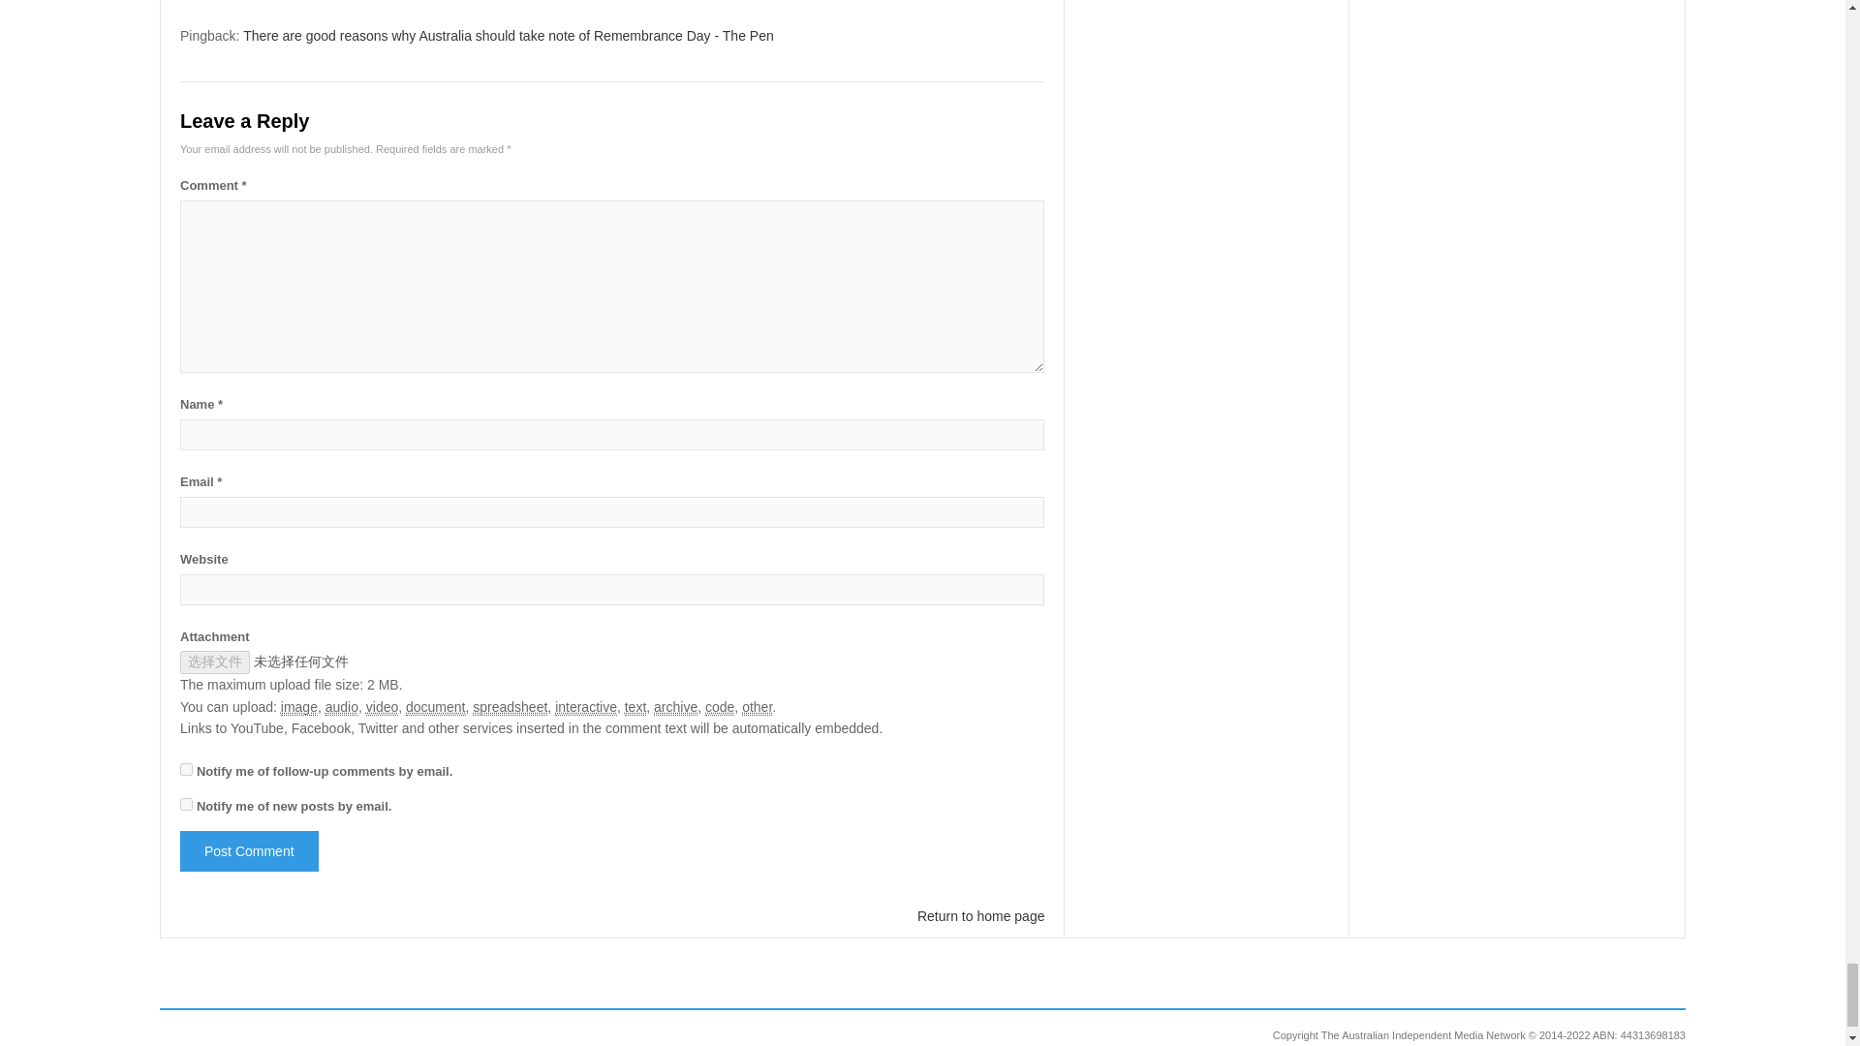 The width and height of the screenshot is (1860, 1046). What do you see at coordinates (186, 769) in the screenshot?
I see `subscribe` at bounding box center [186, 769].